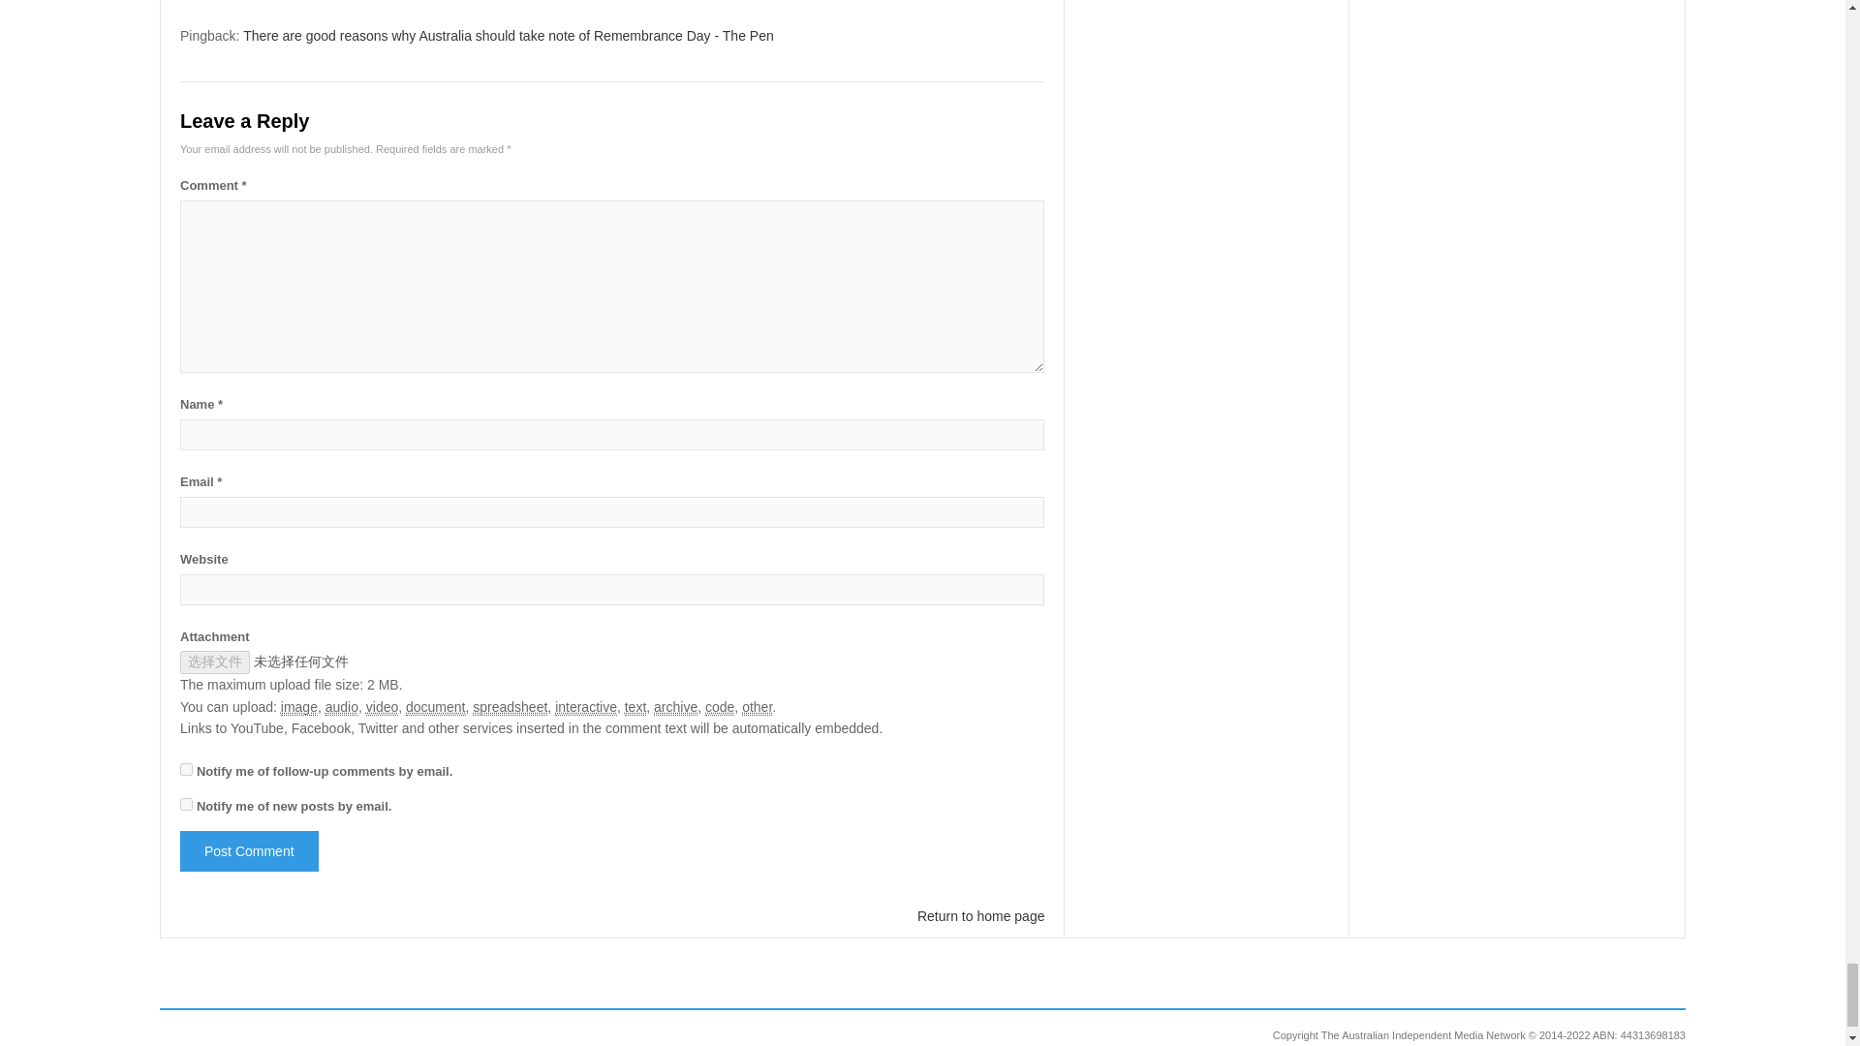 The width and height of the screenshot is (1860, 1046). What do you see at coordinates (186, 769) in the screenshot?
I see `subscribe` at bounding box center [186, 769].